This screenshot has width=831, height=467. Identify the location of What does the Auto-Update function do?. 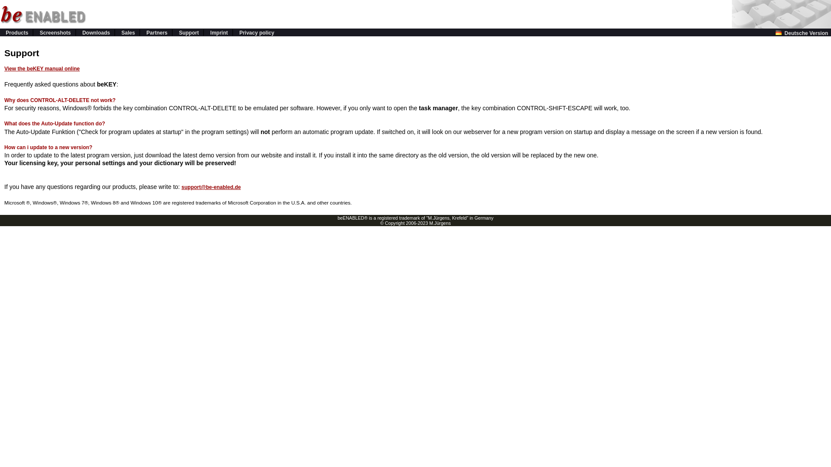
(55, 123).